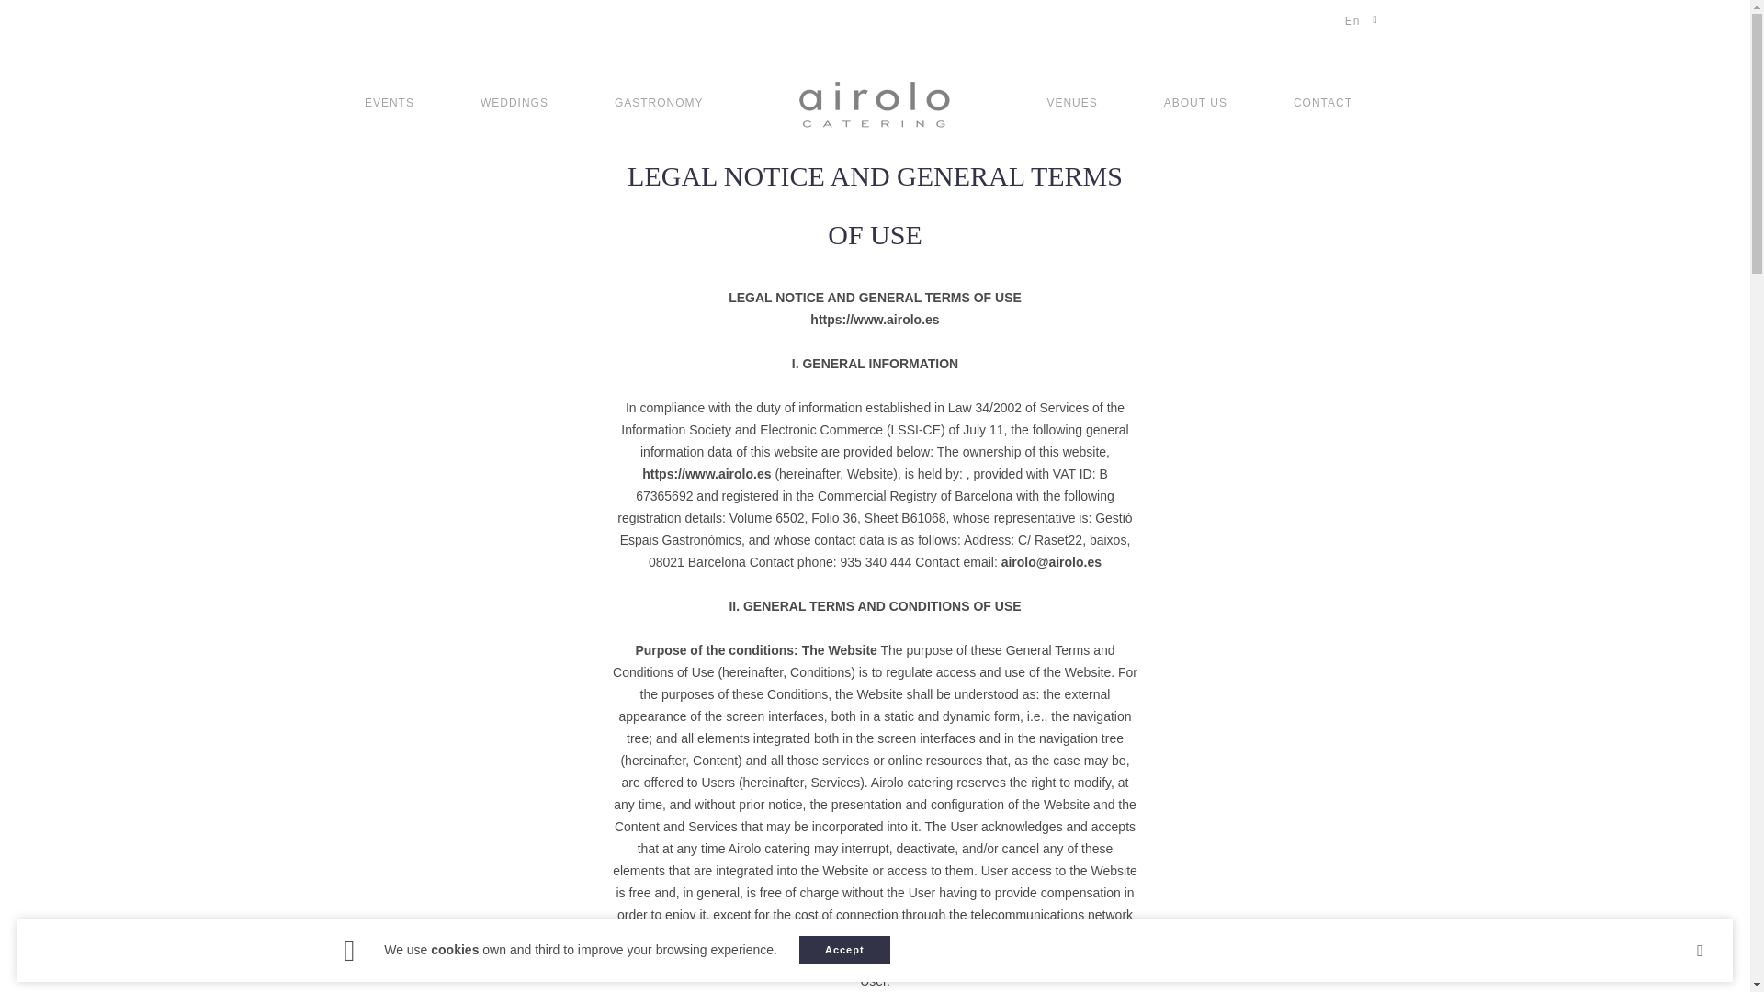 The image size is (1764, 992). Describe the element at coordinates (454, 950) in the screenshot. I see `cookies` at that location.